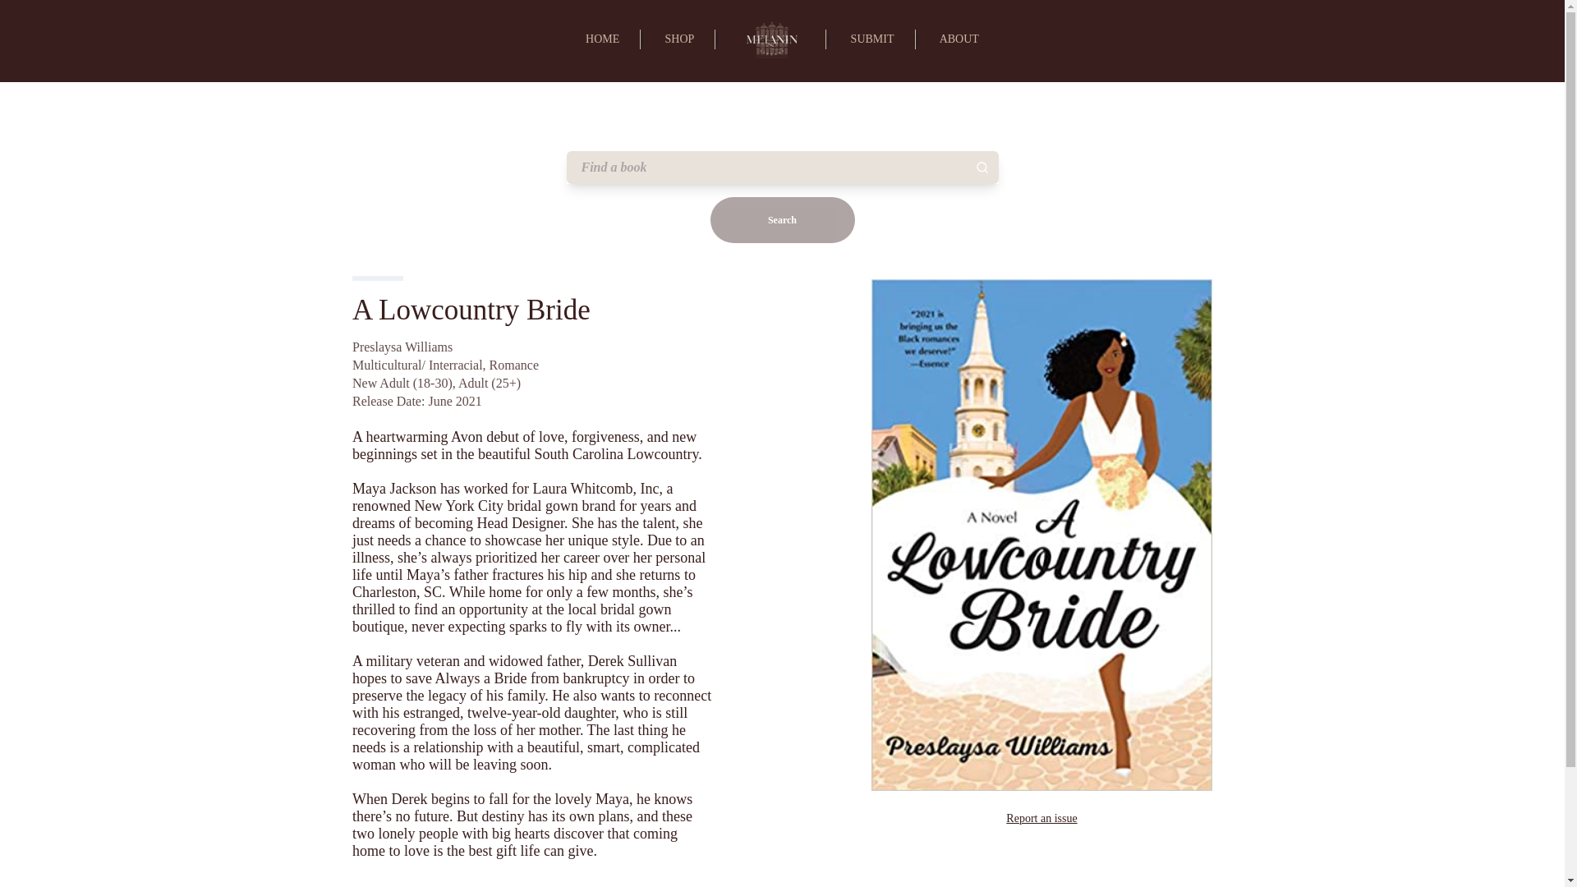 The width and height of the screenshot is (1577, 887). I want to click on ABOUT, so click(959, 39).